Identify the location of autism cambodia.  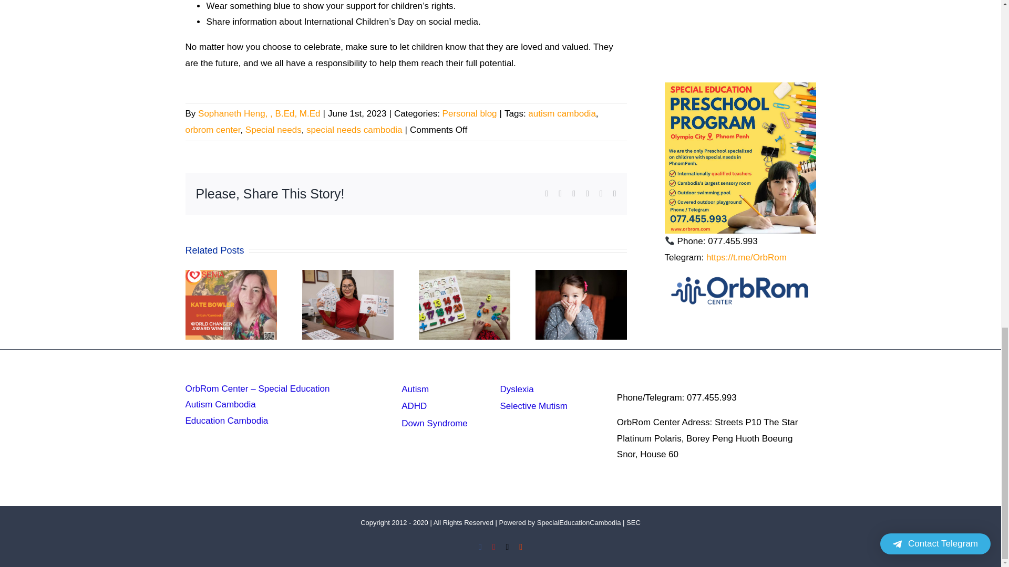
(562, 113).